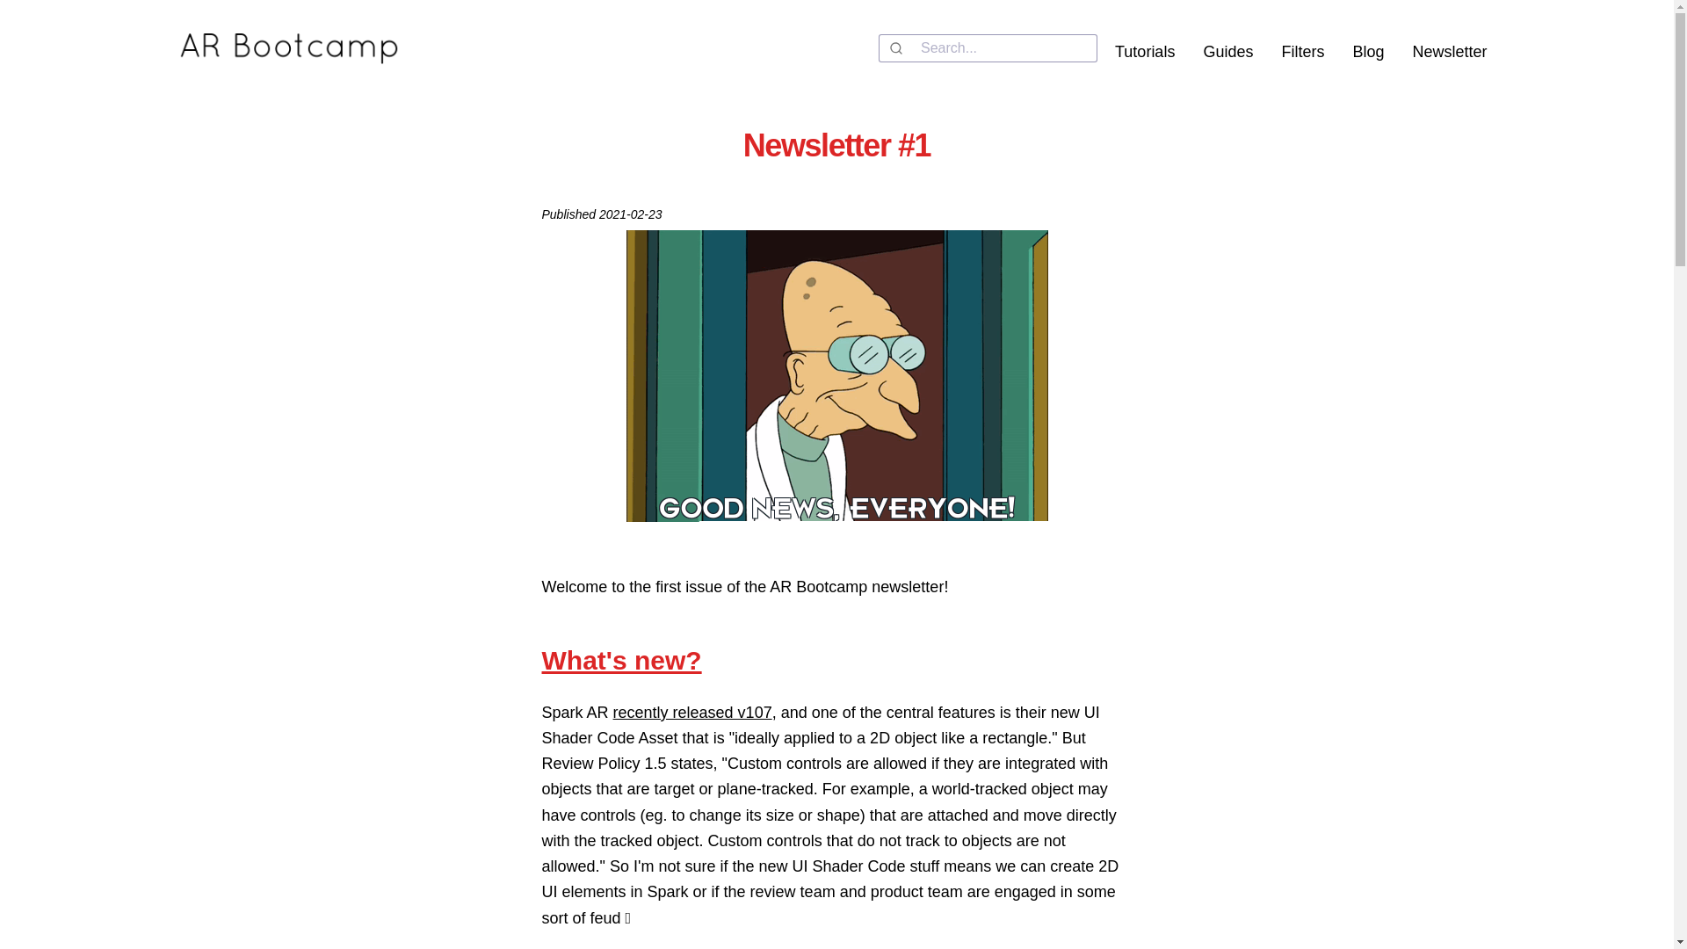 This screenshot has height=949, width=1687. Describe the element at coordinates (900, 47) in the screenshot. I see `Submit` at that location.